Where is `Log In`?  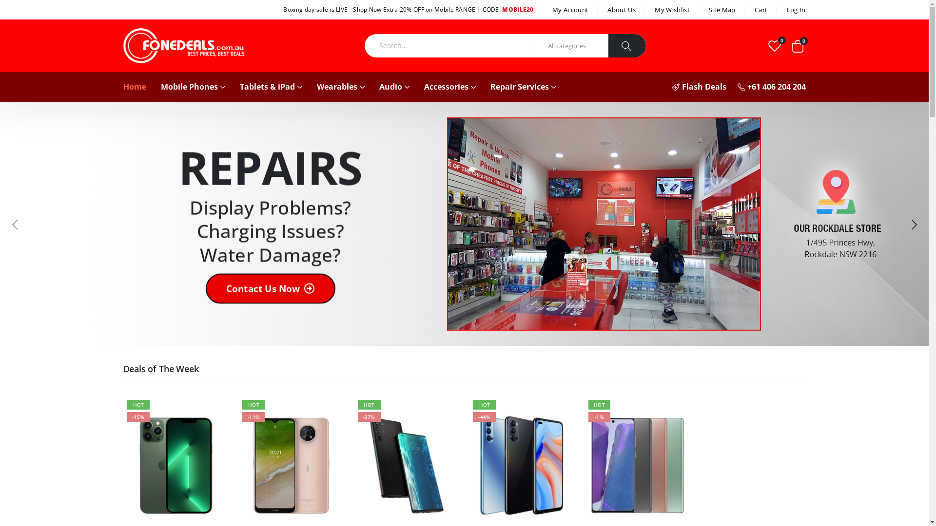 Log In is located at coordinates (796, 10).